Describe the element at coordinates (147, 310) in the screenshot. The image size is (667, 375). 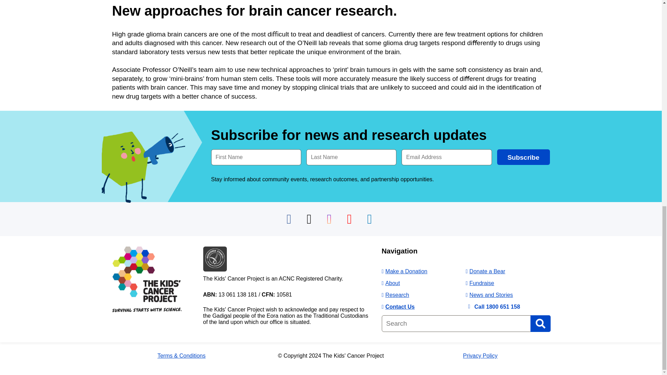
I see `The Kids Cancer Project` at that location.